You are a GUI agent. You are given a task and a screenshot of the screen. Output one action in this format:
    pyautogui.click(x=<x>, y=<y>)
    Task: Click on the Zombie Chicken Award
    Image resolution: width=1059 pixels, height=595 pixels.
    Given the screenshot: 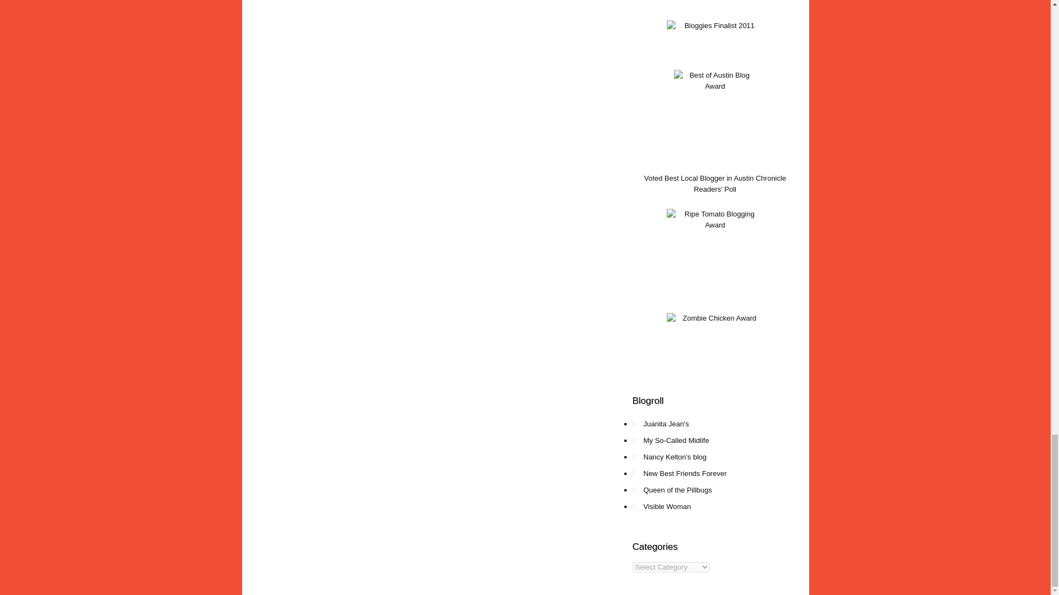 What is the action you would take?
    pyautogui.click(x=715, y=350)
    